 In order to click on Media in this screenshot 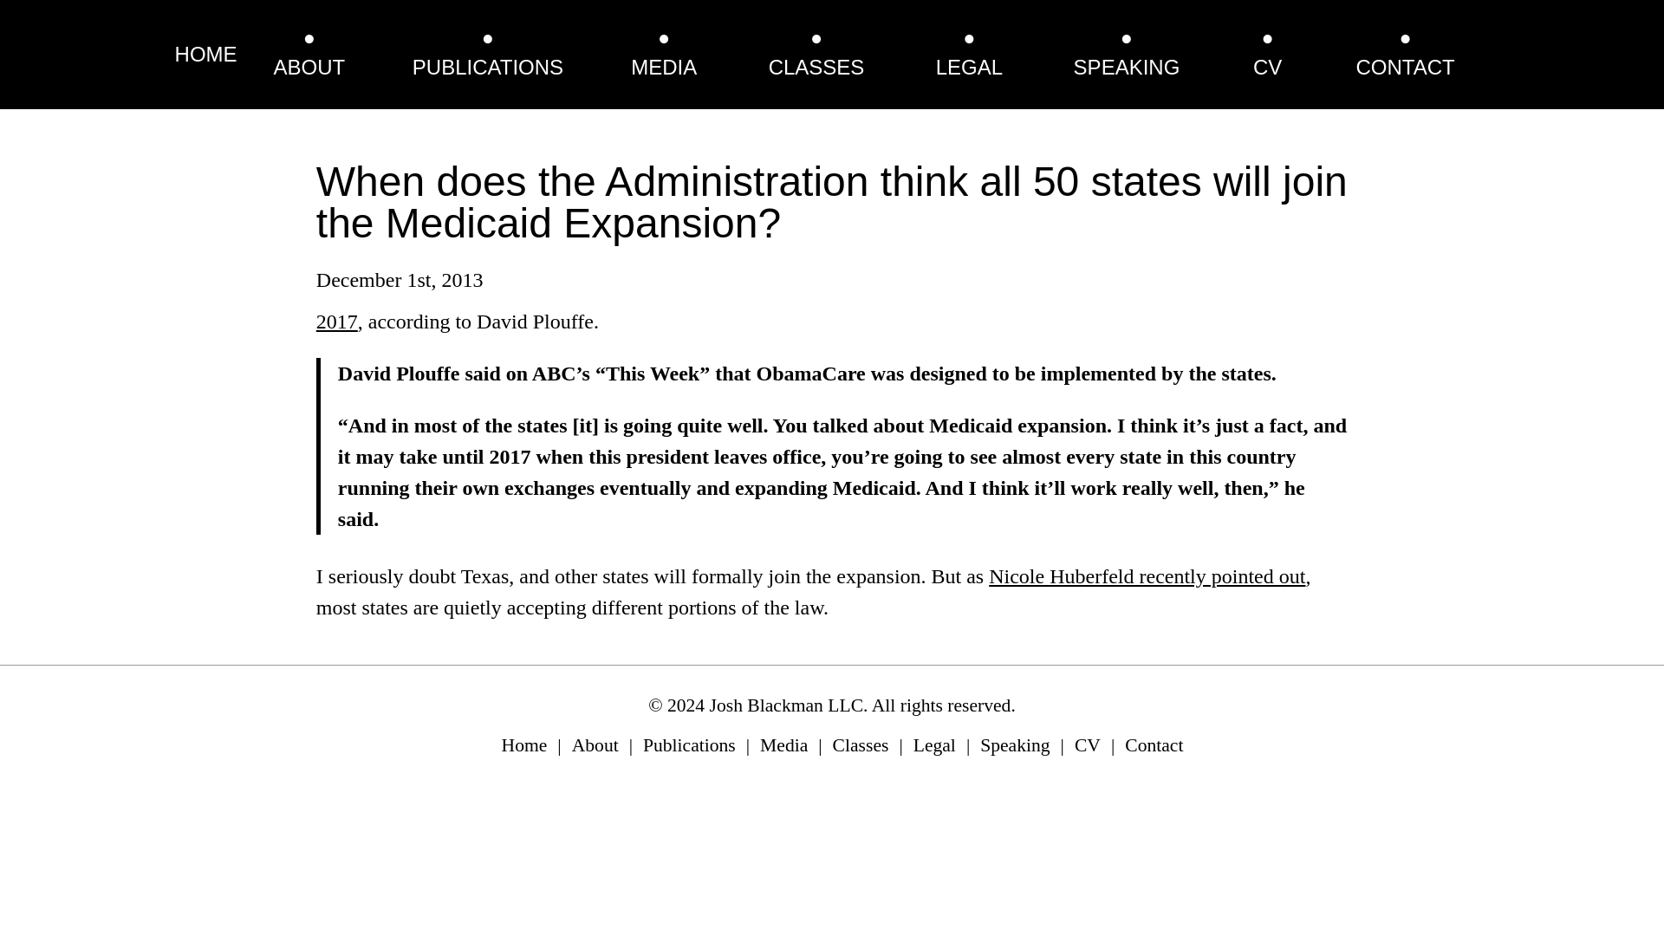, I will do `click(783, 744)`.